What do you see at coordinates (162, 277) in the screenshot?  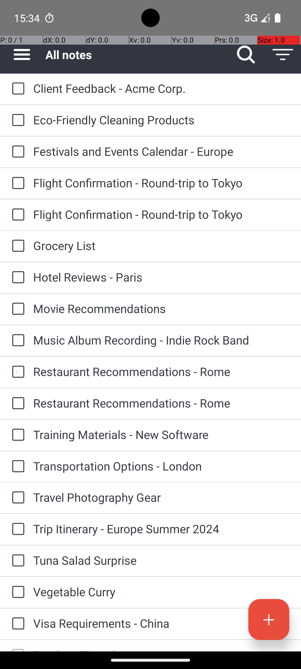 I see `Hotel Reviews - Paris` at bounding box center [162, 277].